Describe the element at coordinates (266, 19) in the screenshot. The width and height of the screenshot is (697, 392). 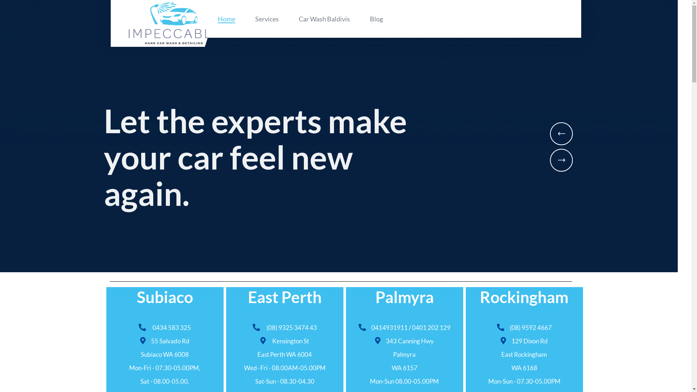
I see `Services` at that location.